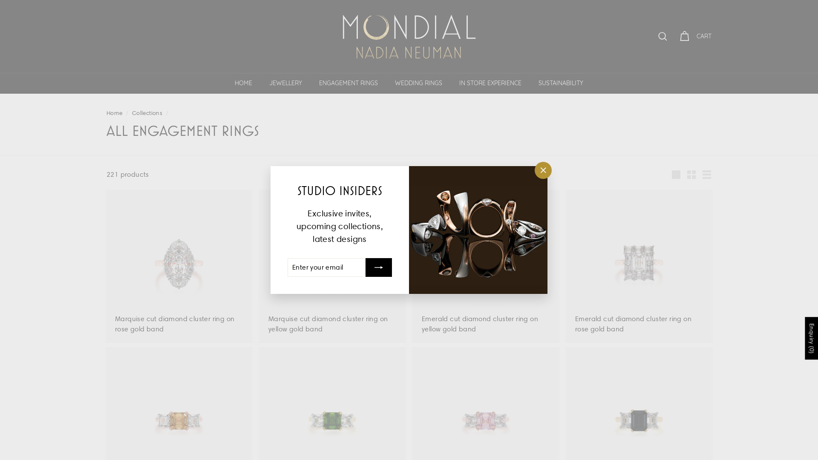 Image resolution: width=818 pixels, height=460 pixels. I want to click on Home, so click(115, 113).